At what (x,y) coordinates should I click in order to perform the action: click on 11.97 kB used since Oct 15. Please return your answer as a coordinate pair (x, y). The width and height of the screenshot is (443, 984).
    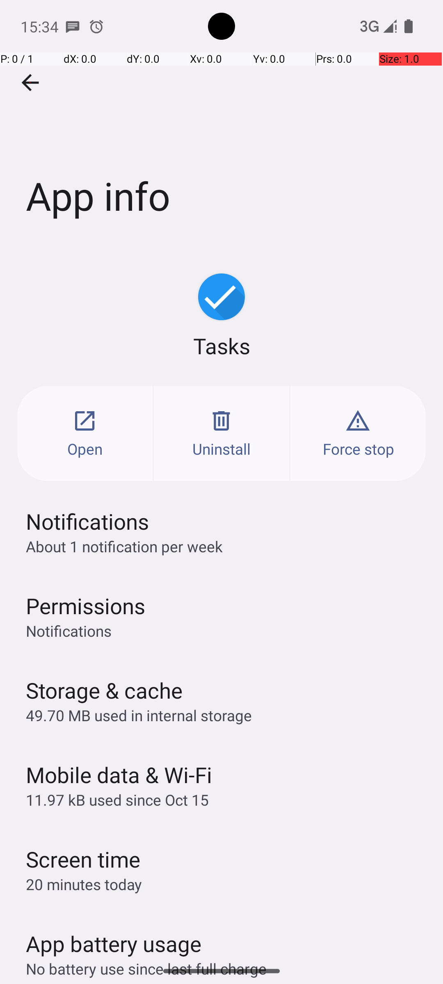
    Looking at the image, I should click on (117, 799).